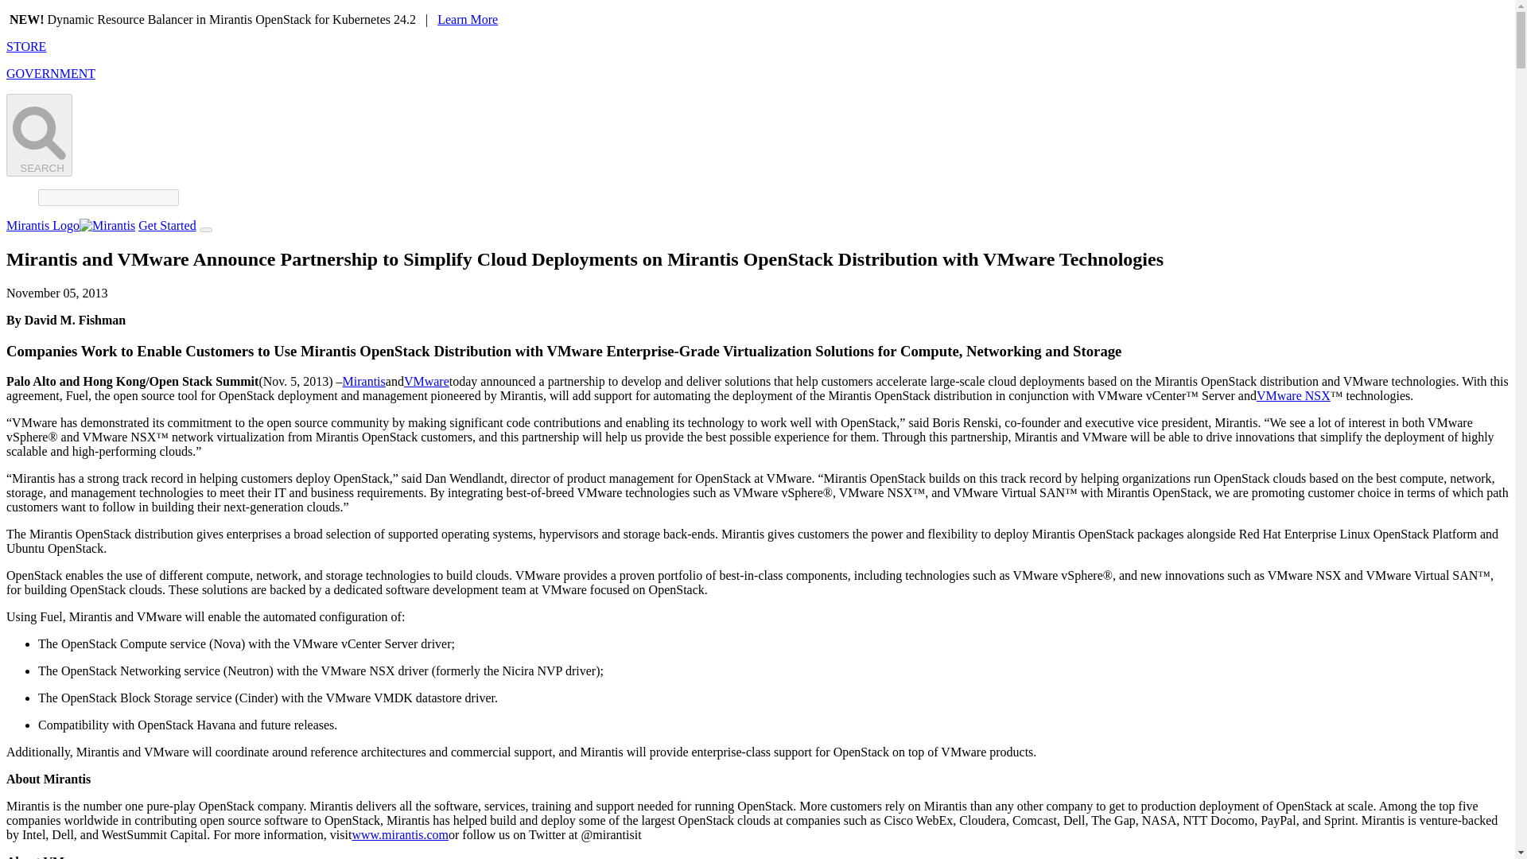 Image resolution: width=1527 pixels, height=859 pixels. I want to click on Mirantis Logo, so click(70, 225).